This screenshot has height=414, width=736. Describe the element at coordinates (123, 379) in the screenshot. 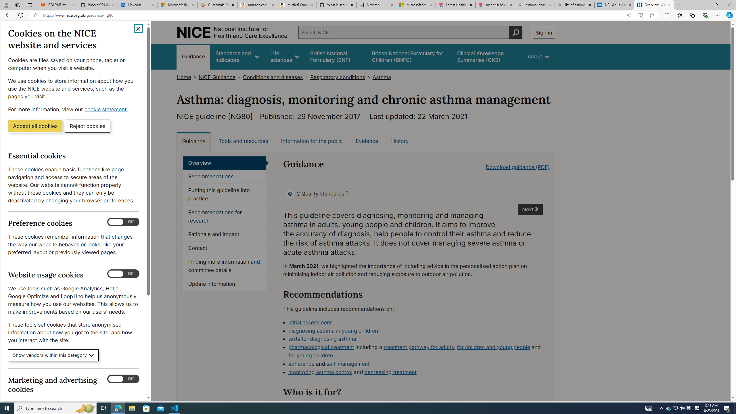

I see `Marketing and advertising cookies` at that location.